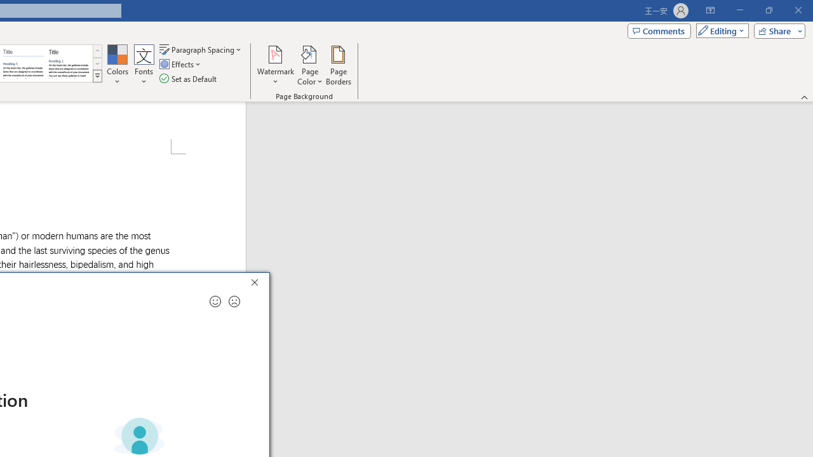  I want to click on Page Color, so click(310, 65).